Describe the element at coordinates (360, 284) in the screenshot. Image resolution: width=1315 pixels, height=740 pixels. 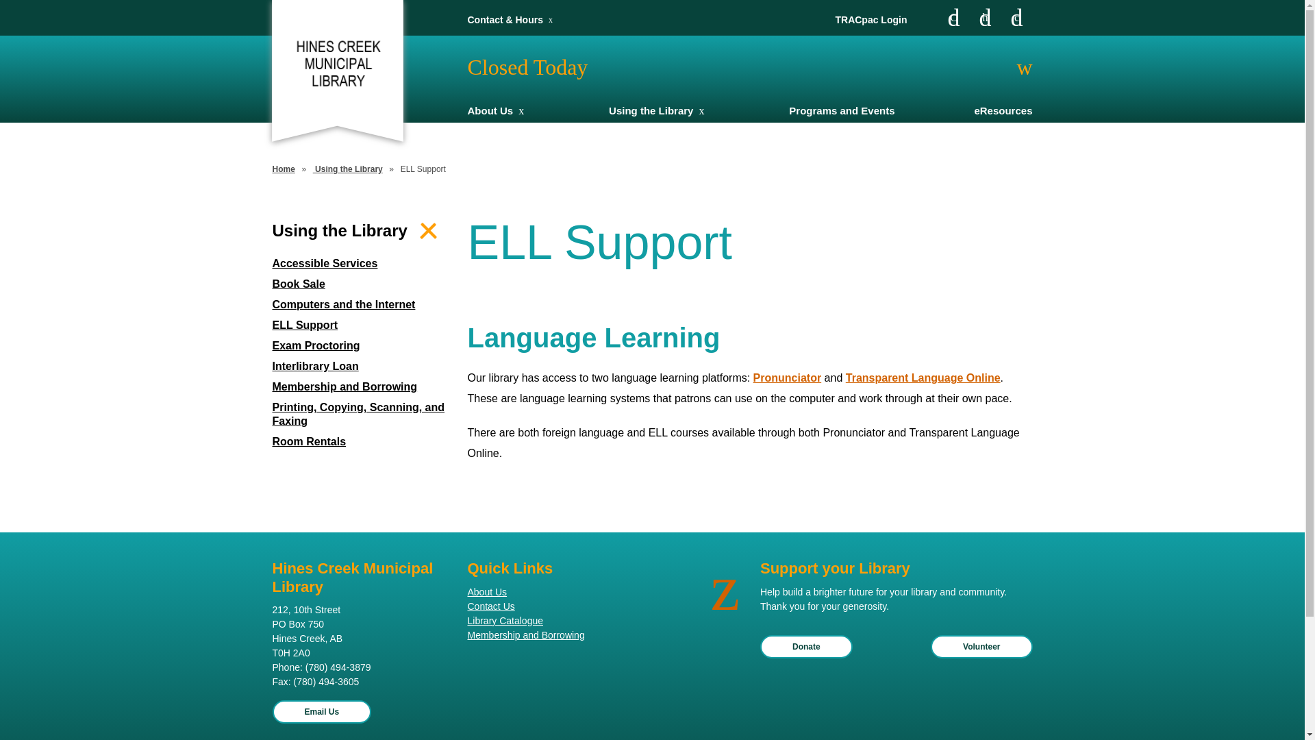
I see `Book Sale` at that location.